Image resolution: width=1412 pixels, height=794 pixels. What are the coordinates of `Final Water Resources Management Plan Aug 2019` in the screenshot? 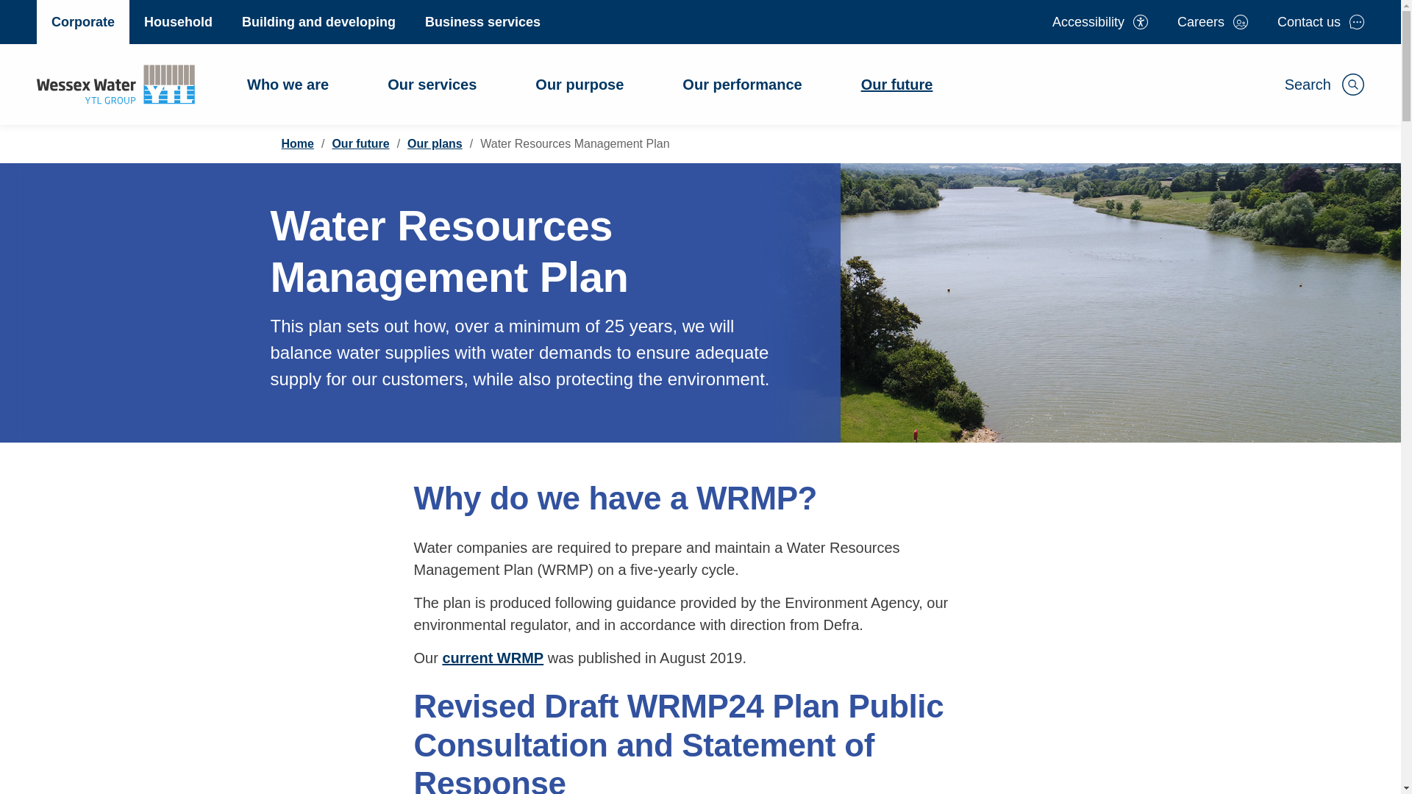 It's located at (493, 658).